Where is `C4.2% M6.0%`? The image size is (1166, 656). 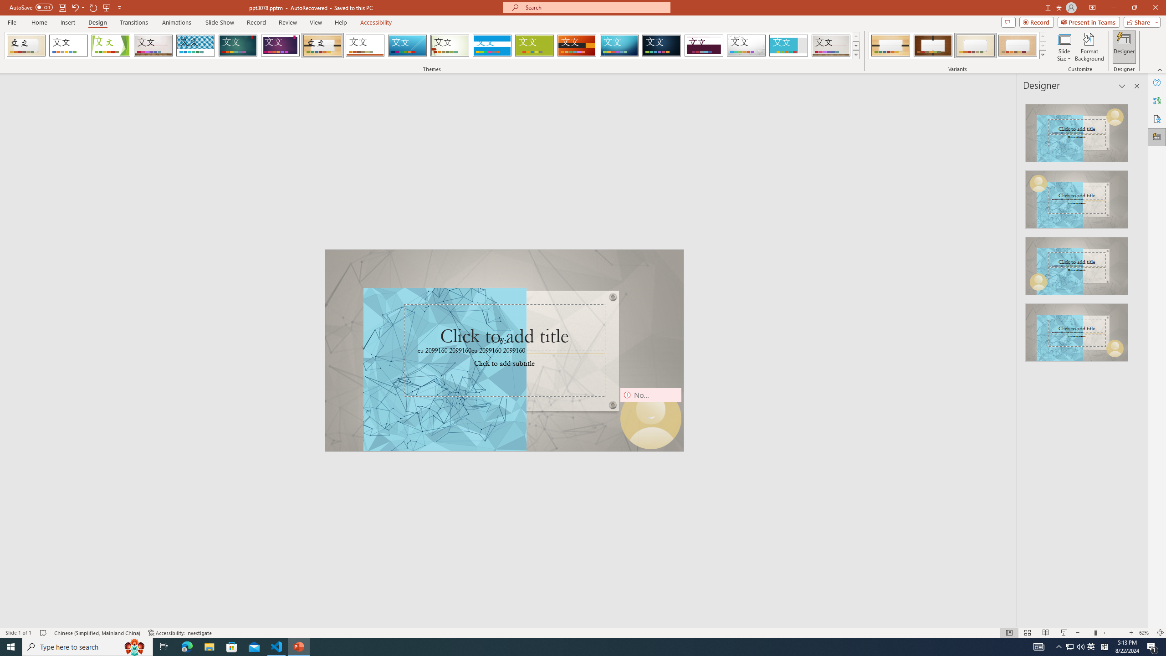
C4.2% M6.0% is located at coordinates (1031, 92).